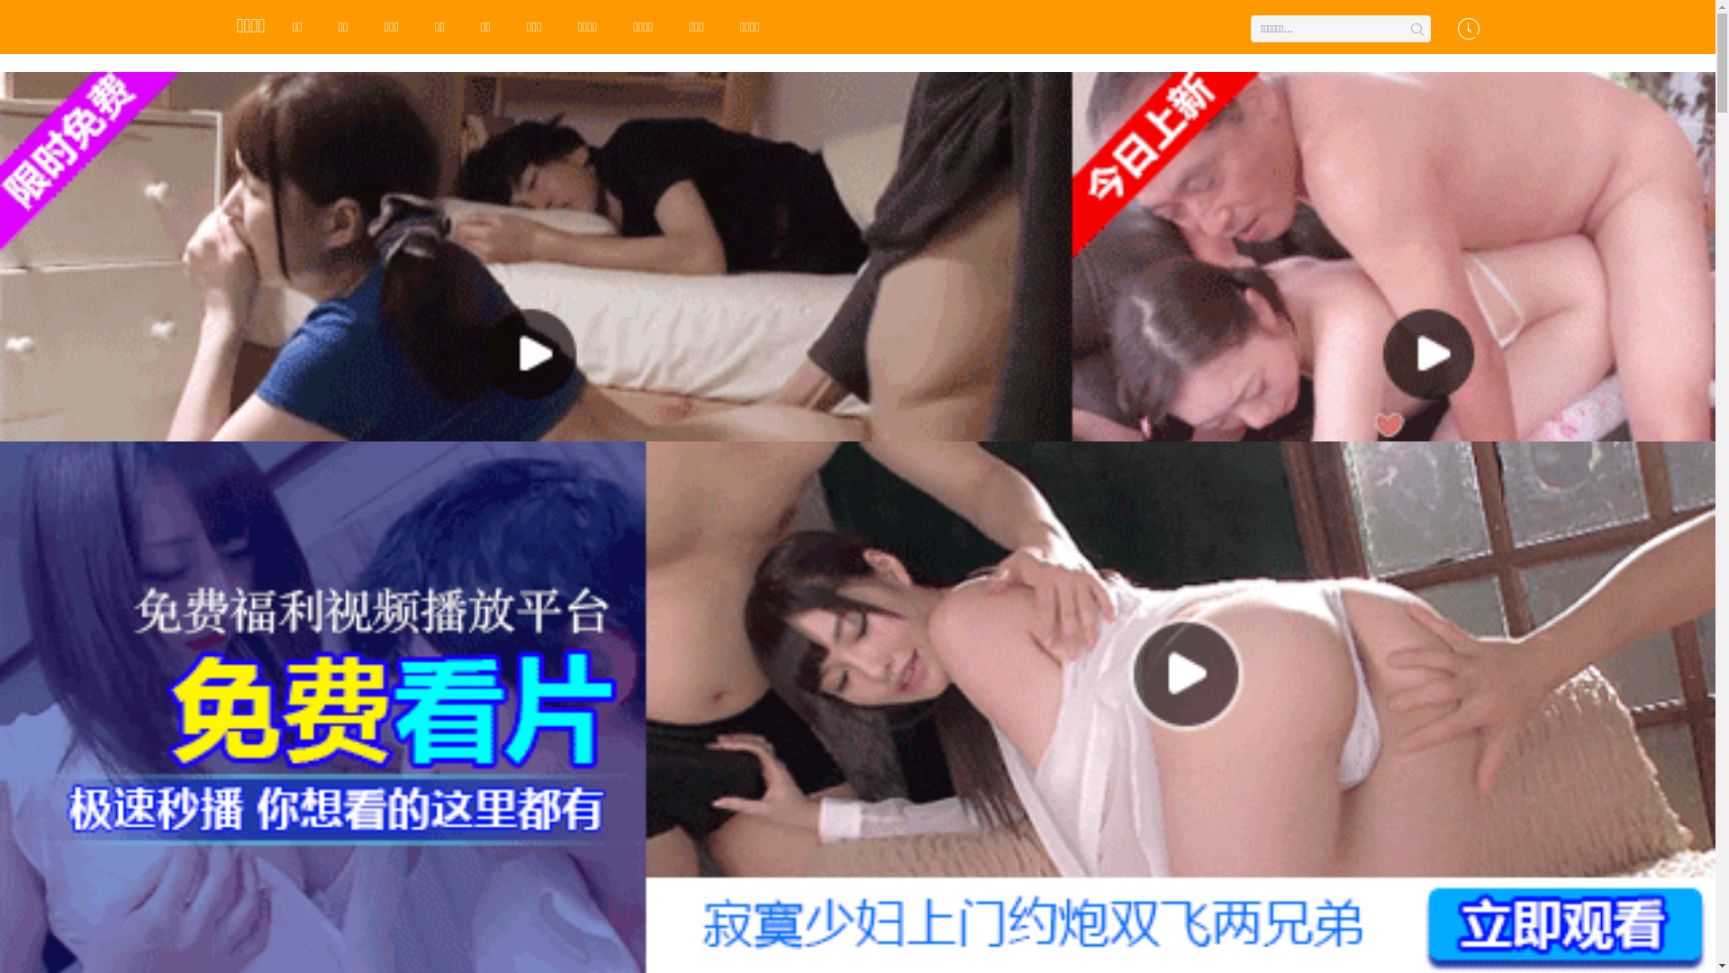 Image resolution: width=1729 pixels, height=973 pixels. I want to click on HD, so click(934, 778).